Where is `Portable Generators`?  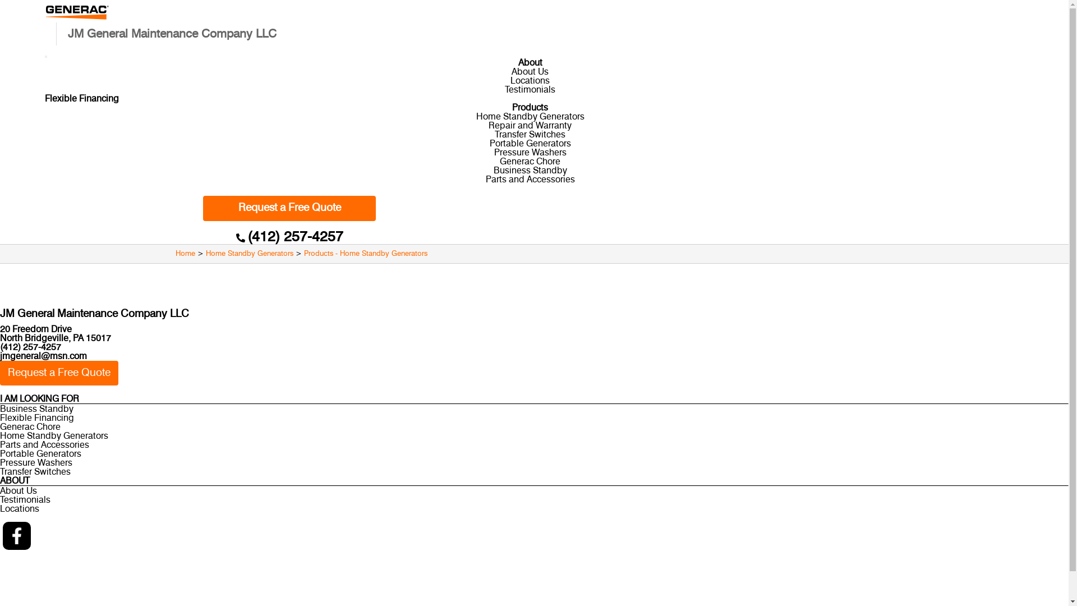 Portable Generators is located at coordinates (534, 454).